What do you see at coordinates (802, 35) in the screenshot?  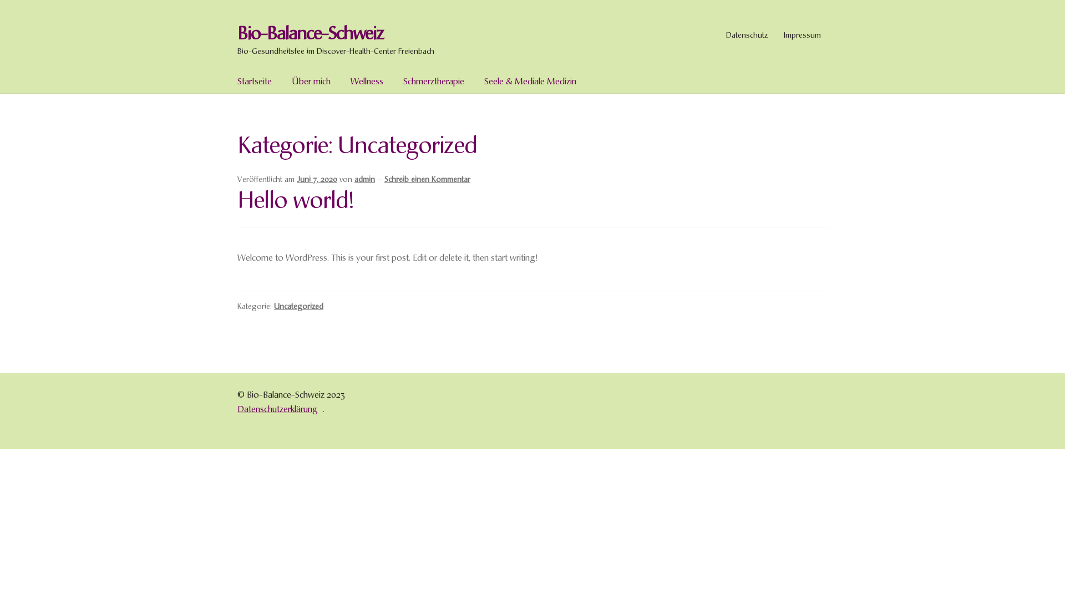 I see `Impressum` at bounding box center [802, 35].